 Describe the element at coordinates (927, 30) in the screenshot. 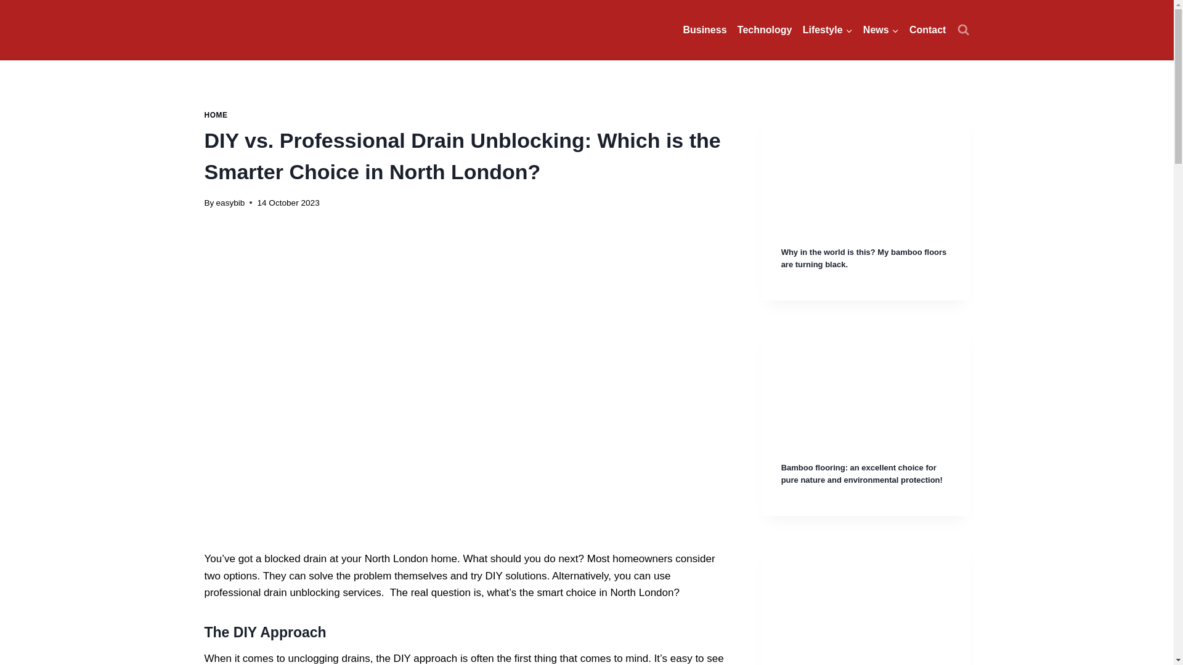

I see `Contact` at that location.